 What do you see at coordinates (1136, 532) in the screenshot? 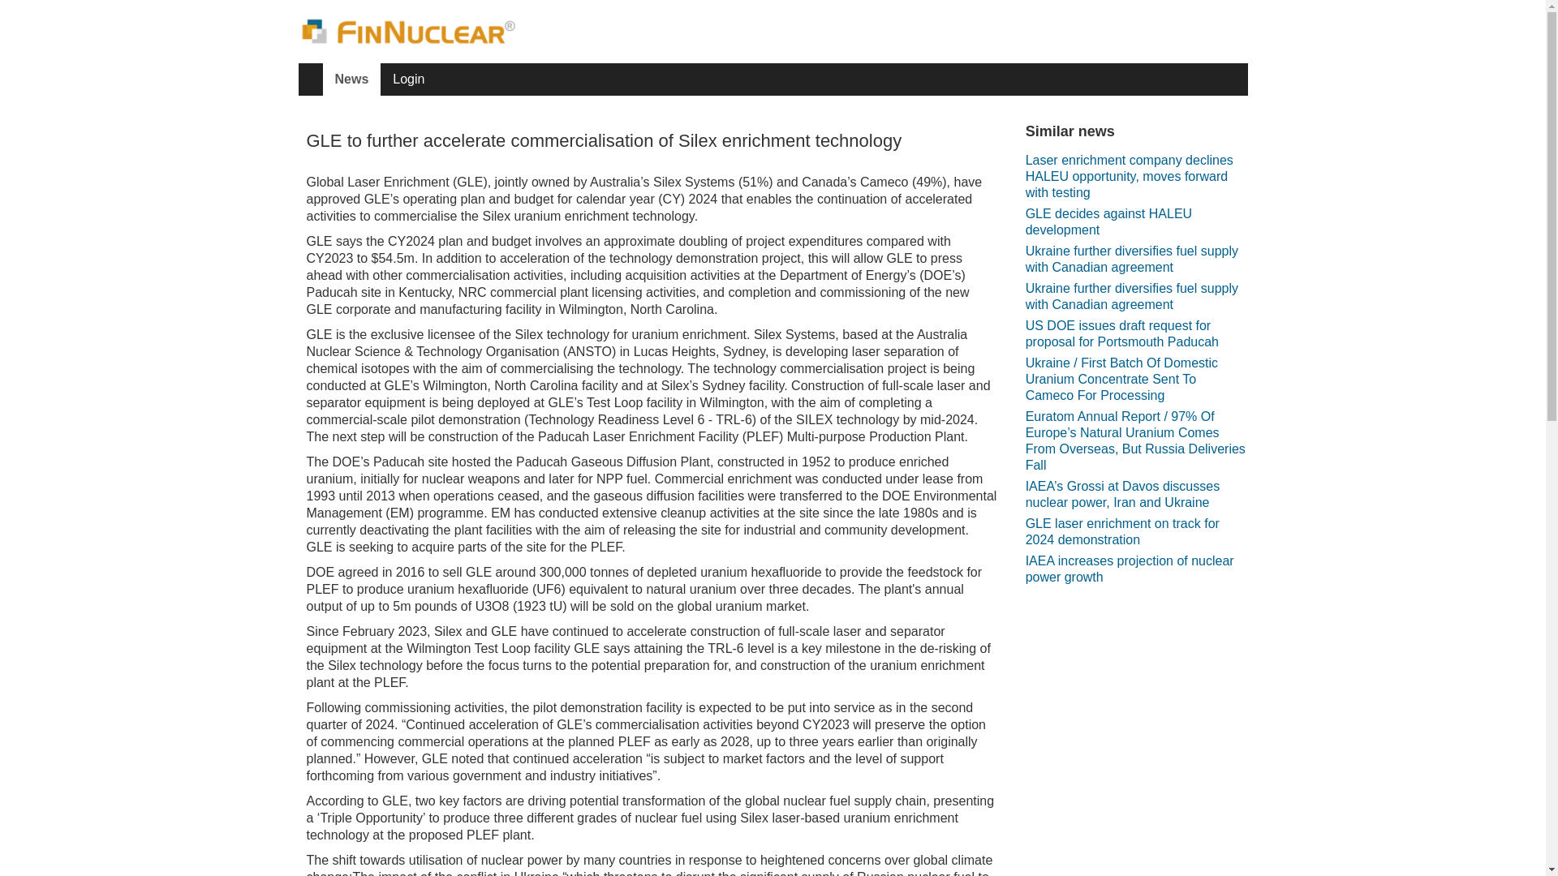
I see `GLE laser enrichment on track for 2024 demonstration` at bounding box center [1136, 532].